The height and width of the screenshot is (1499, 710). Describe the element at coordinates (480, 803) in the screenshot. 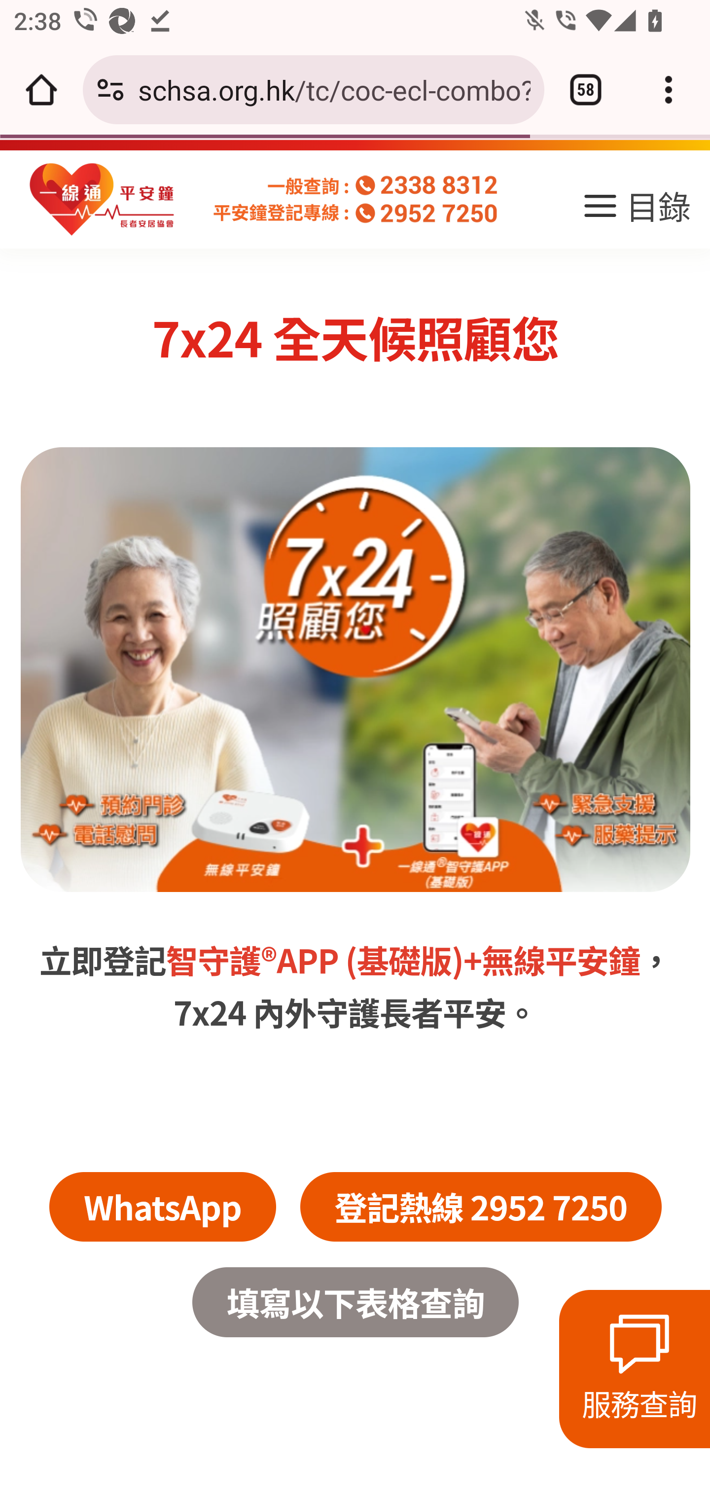

I see `登記熱線 2952 7250` at that location.